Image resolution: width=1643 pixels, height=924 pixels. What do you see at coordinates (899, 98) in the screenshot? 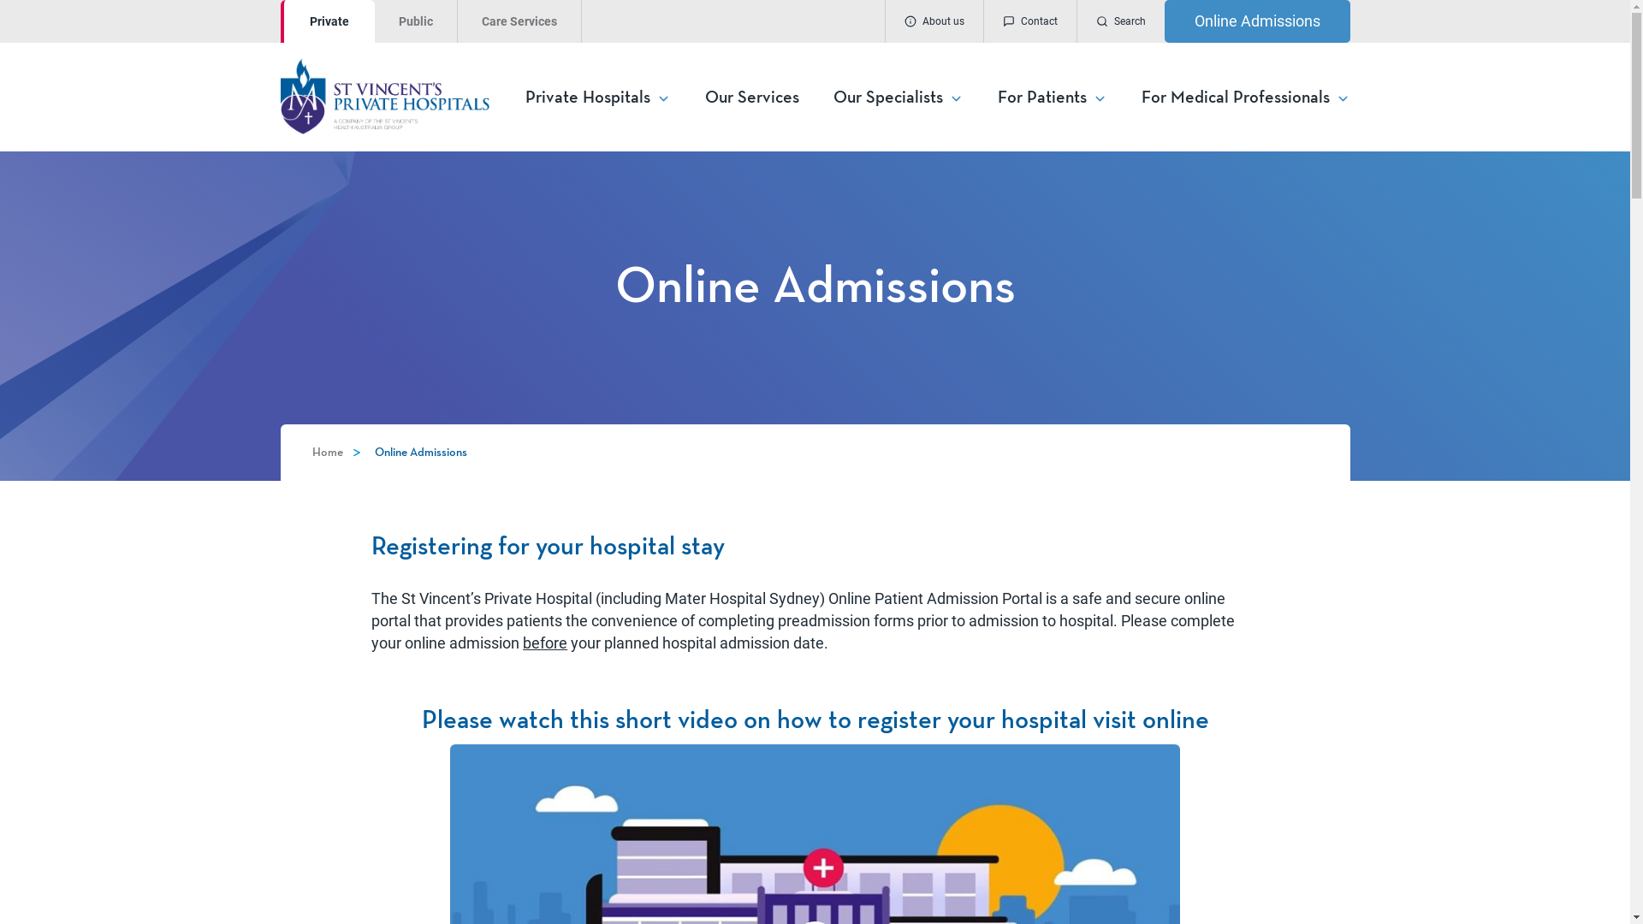
I see `Our Specialists` at bounding box center [899, 98].